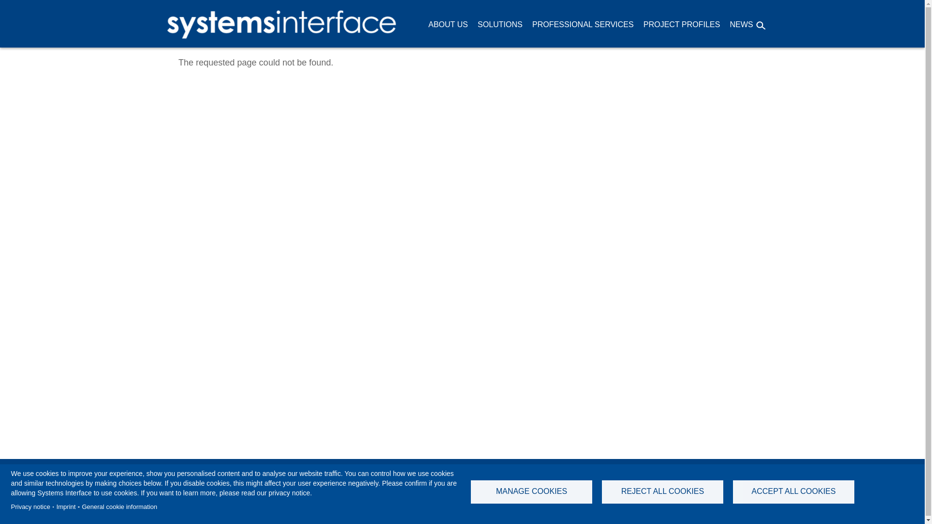  Describe the element at coordinates (682, 24) in the screenshot. I see `PROJECT PROFILES` at that location.